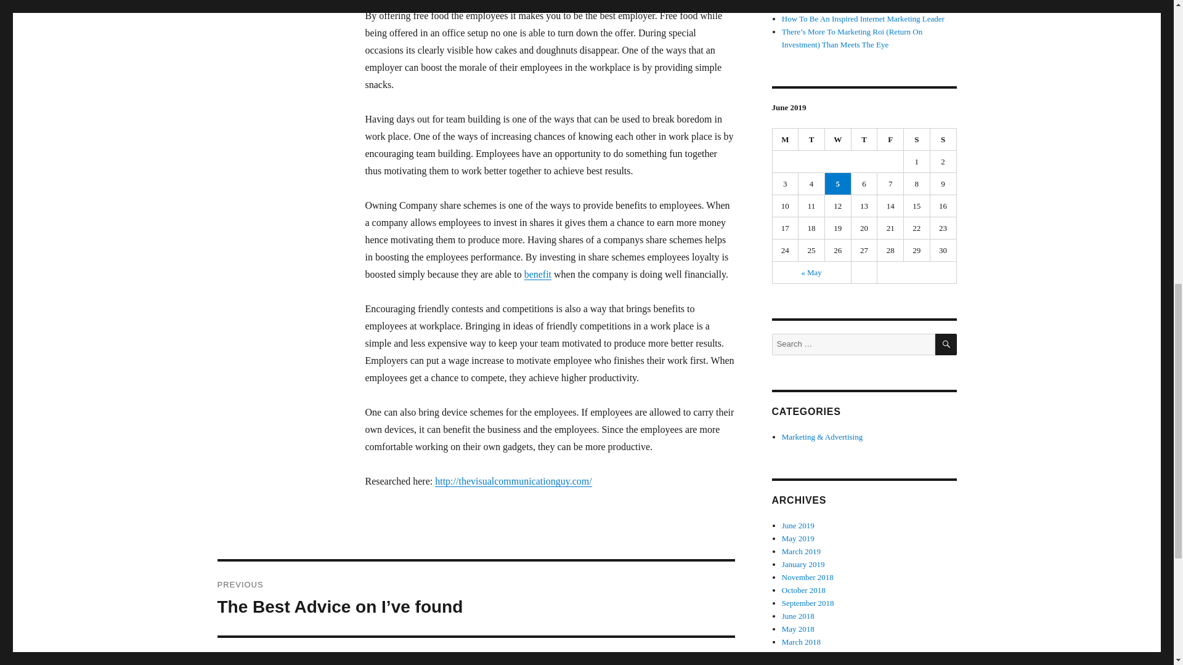 The height and width of the screenshot is (665, 1183). Describe the element at coordinates (837, 183) in the screenshot. I see `5` at that location.